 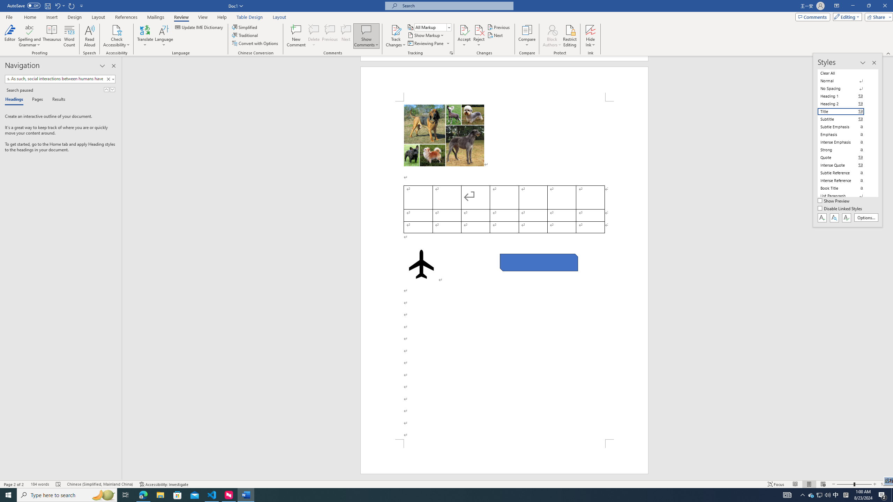 I want to click on Book Title, so click(x=845, y=188).